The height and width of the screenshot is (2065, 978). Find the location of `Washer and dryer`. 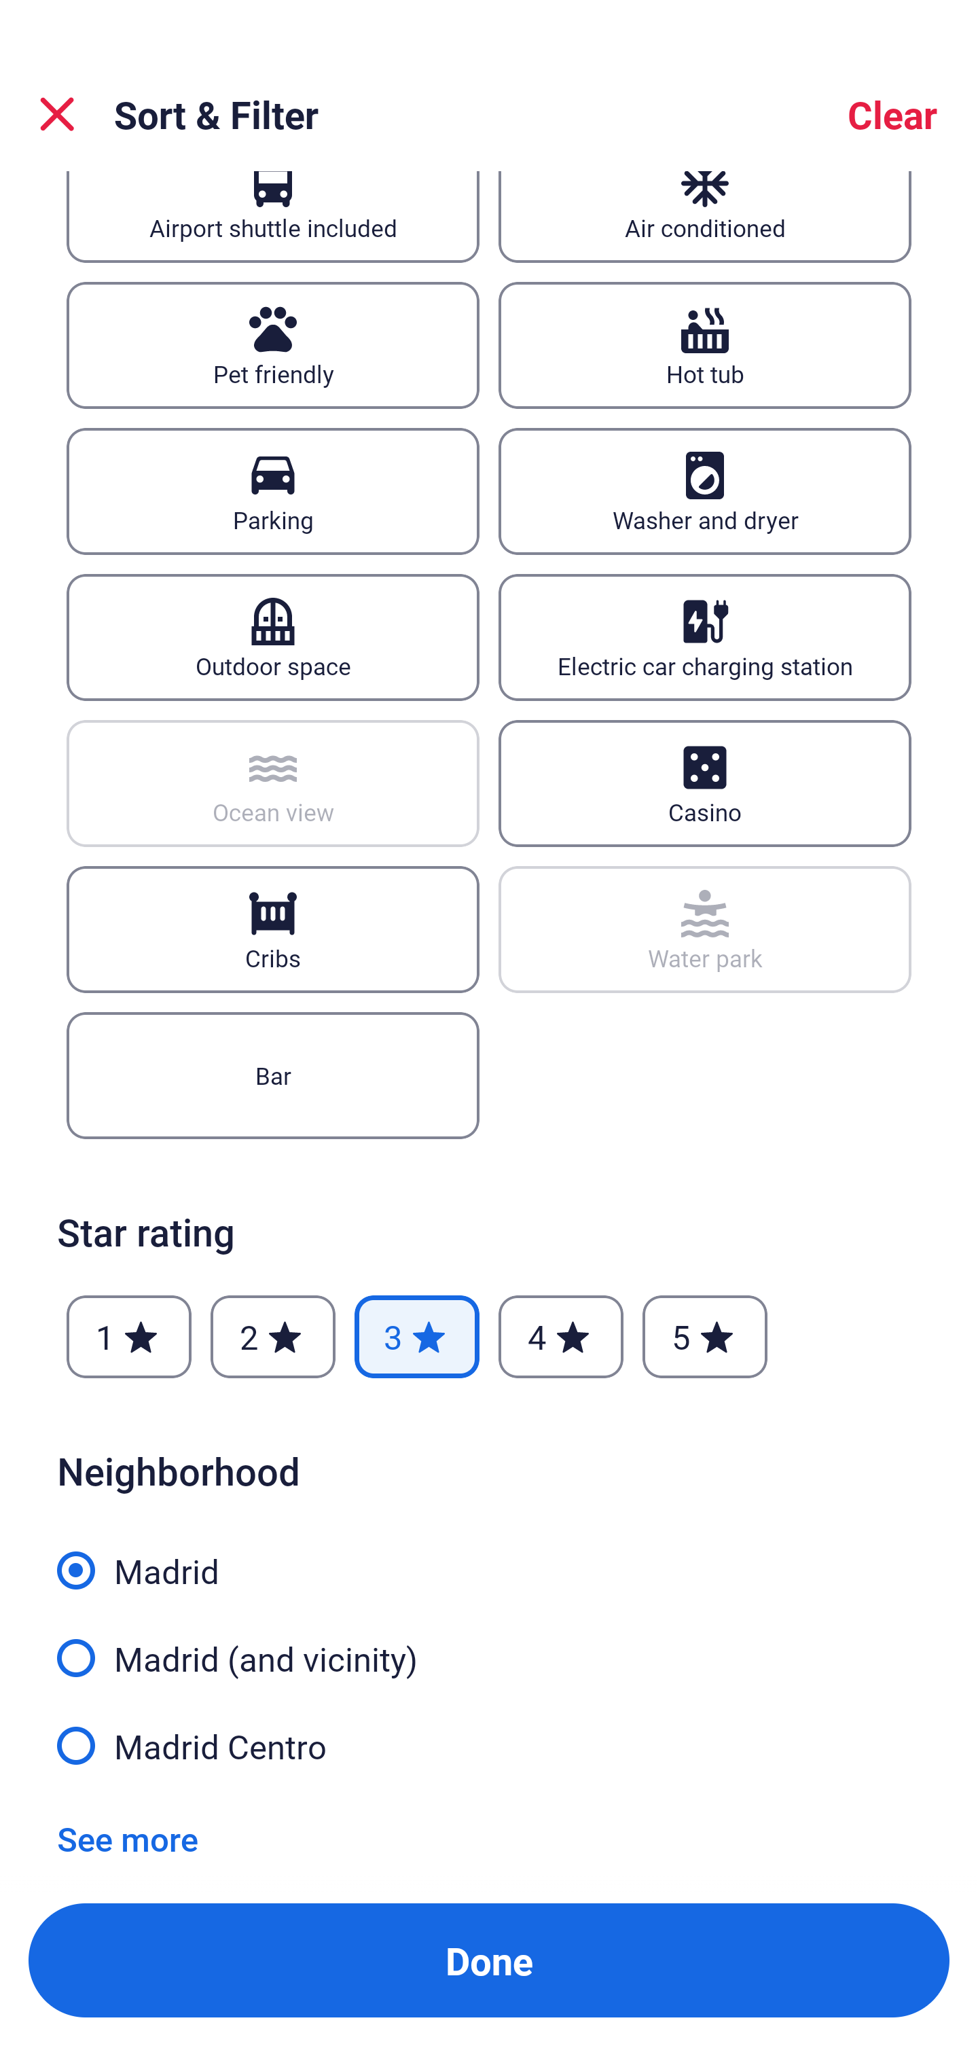

Washer and dryer is located at coordinates (705, 491).